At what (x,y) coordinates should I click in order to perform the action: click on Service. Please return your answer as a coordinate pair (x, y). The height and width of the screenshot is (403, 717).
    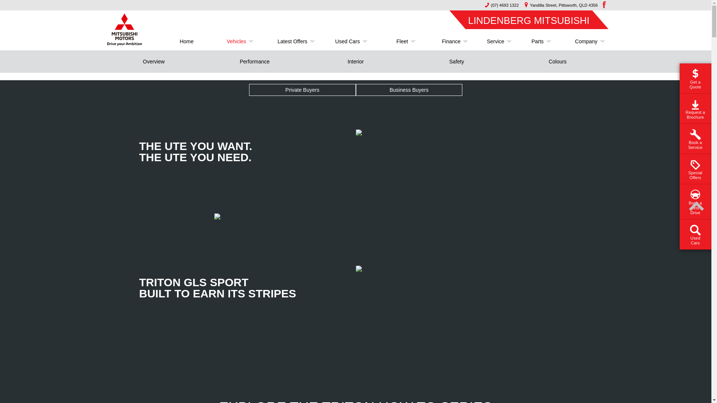
    Looking at the image, I should click on (496, 41).